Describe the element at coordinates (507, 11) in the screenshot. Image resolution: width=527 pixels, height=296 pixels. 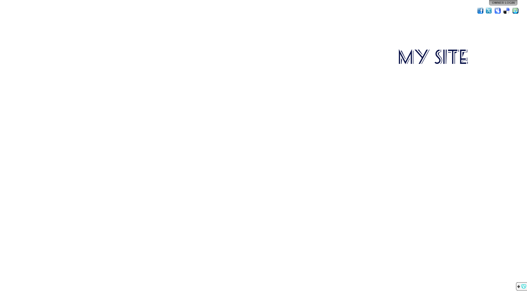
I see `Del.icio.us` at that location.